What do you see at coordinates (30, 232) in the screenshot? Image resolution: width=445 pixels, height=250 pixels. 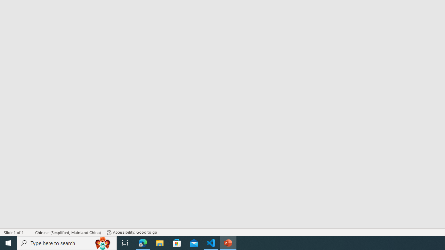 I see `Spell Check ` at bounding box center [30, 232].